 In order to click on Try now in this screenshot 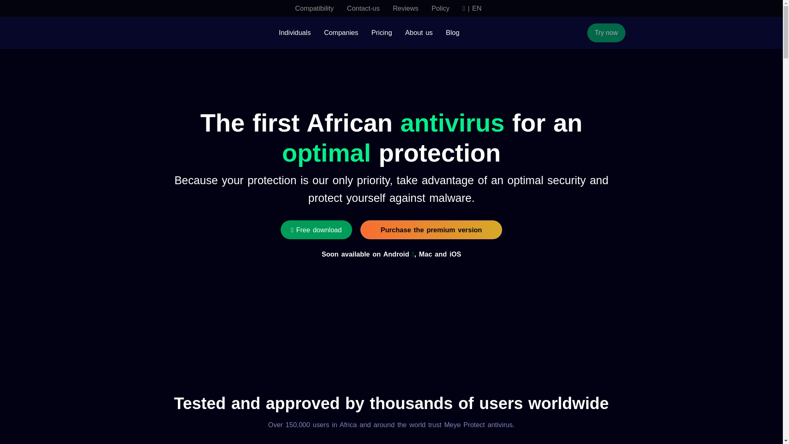, I will do `click(606, 33)`.